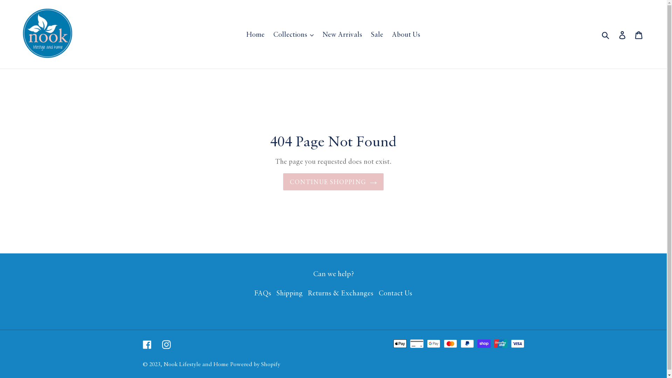 The height and width of the screenshot is (378, 672). What do you see at coordinates (606, 34) in the screenshot?
I see `Submit` at bounding box center [606, 34].